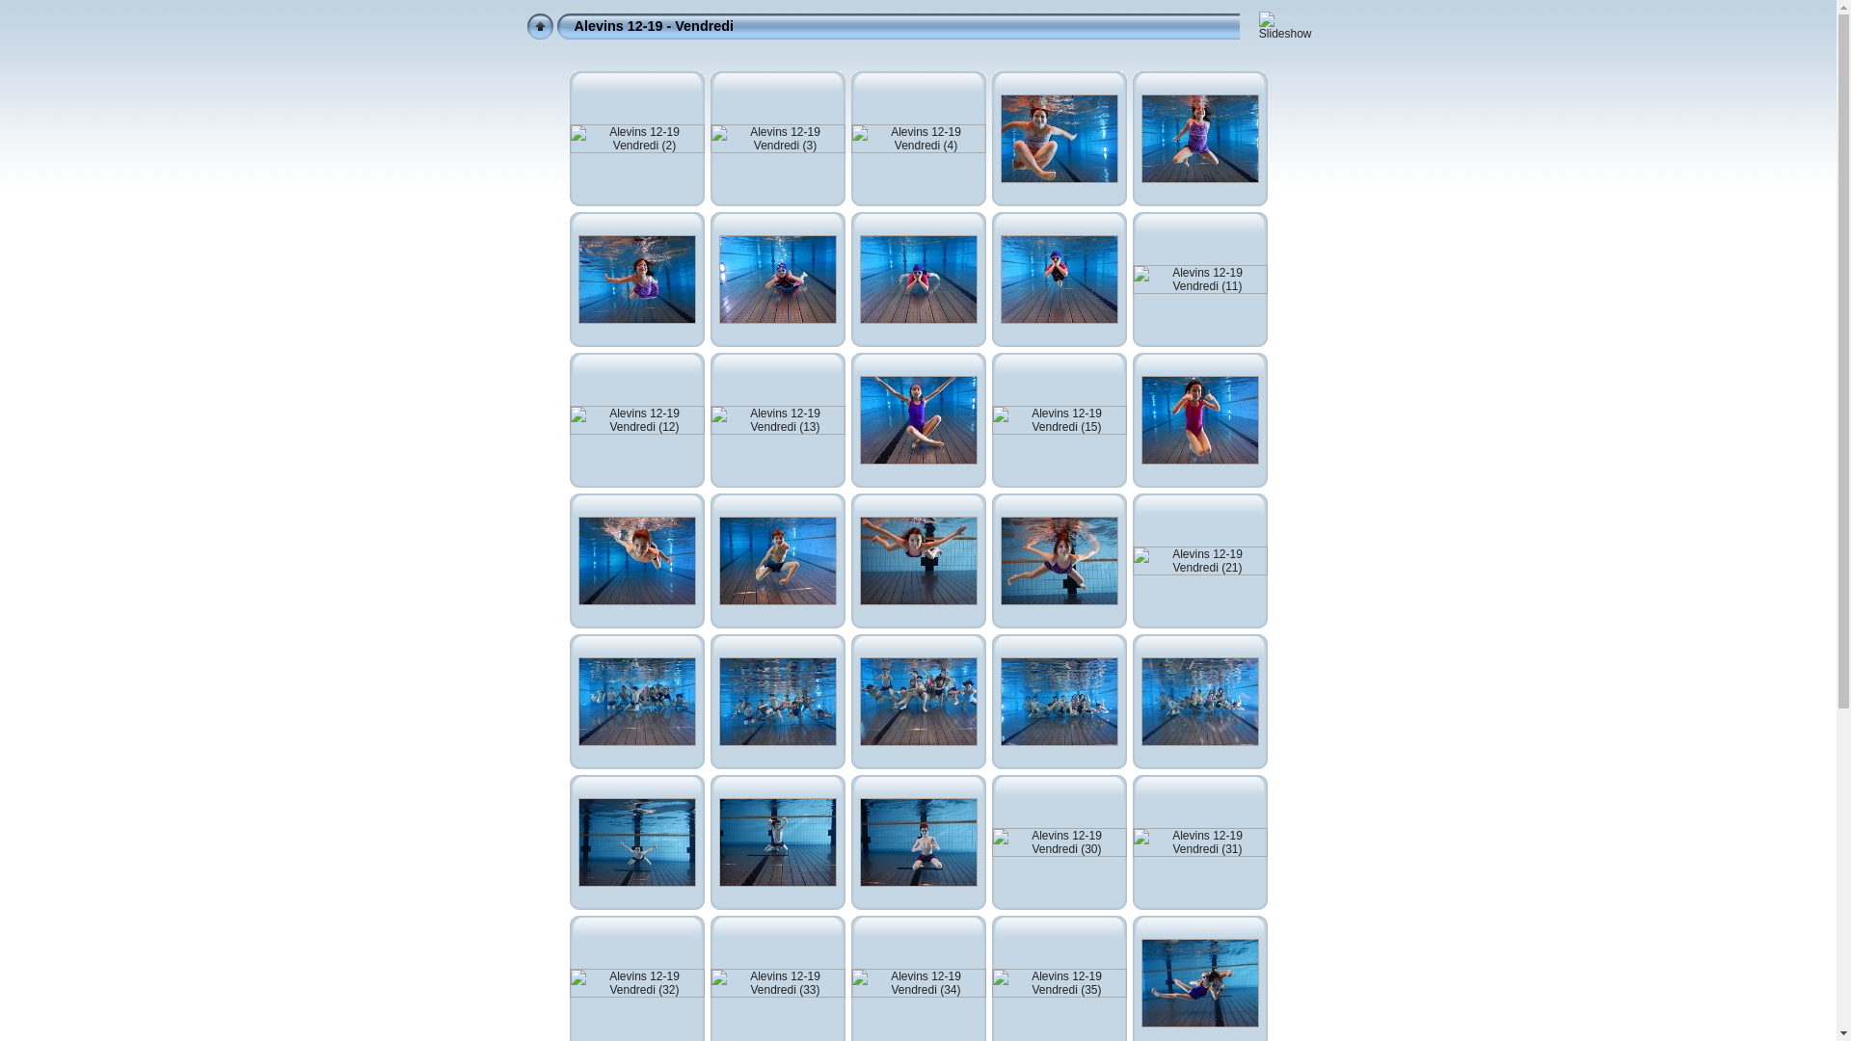 This screenshot has height=1041, width=1851. What do you see at coordinates (636, 139) in the screenshot?
I see ` Alevins 12-19 Vendredi (2).JPG ` at bounding box center [636, 139].